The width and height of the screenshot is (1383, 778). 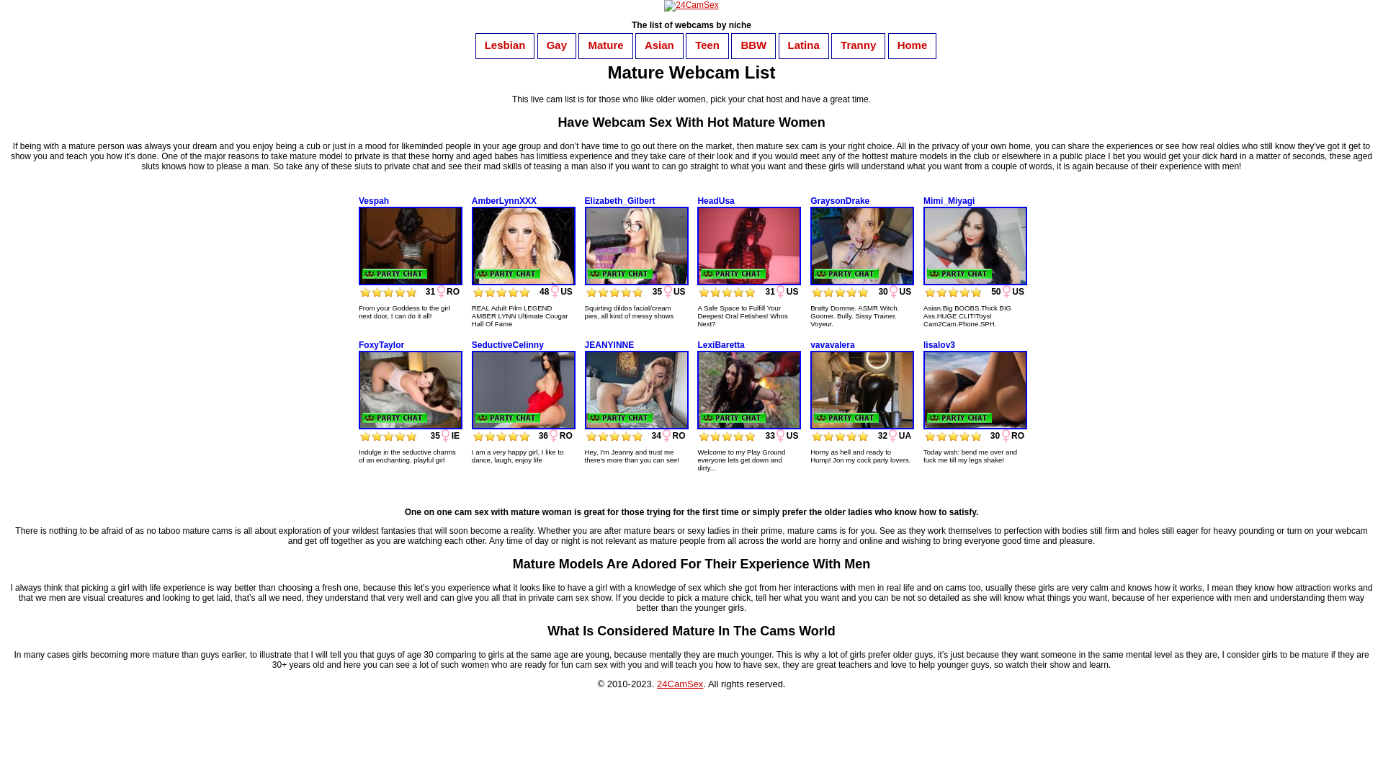 What do you see at coordinates (804, 45) in the screenshot?
I see `Latina` at bounding box center [804, 45].